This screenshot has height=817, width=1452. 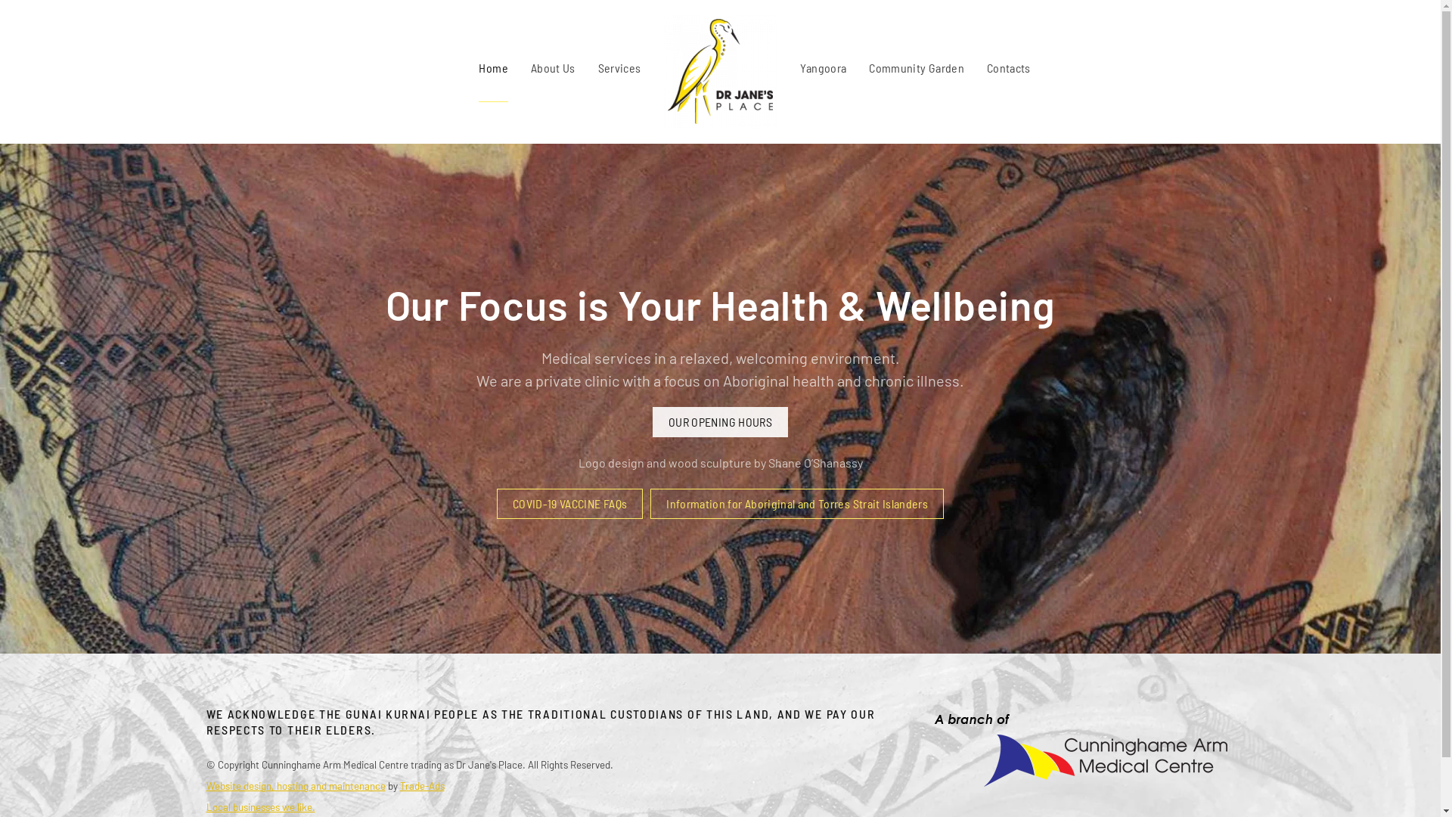 What do you see at coordinates (824, 68) in the screenshot?
I see `Yangoora` at bounding box center [824, 68].